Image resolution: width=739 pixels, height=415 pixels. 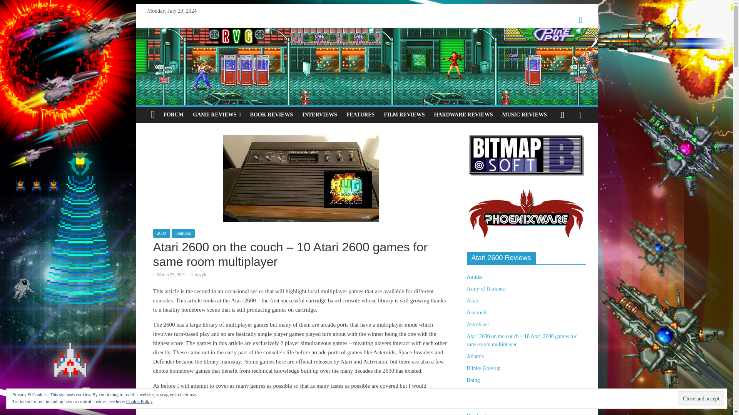 What do you see at coordinates (169, 275) in the screenshot?
I see `2:32 pm` at bounding box center [169, 275].